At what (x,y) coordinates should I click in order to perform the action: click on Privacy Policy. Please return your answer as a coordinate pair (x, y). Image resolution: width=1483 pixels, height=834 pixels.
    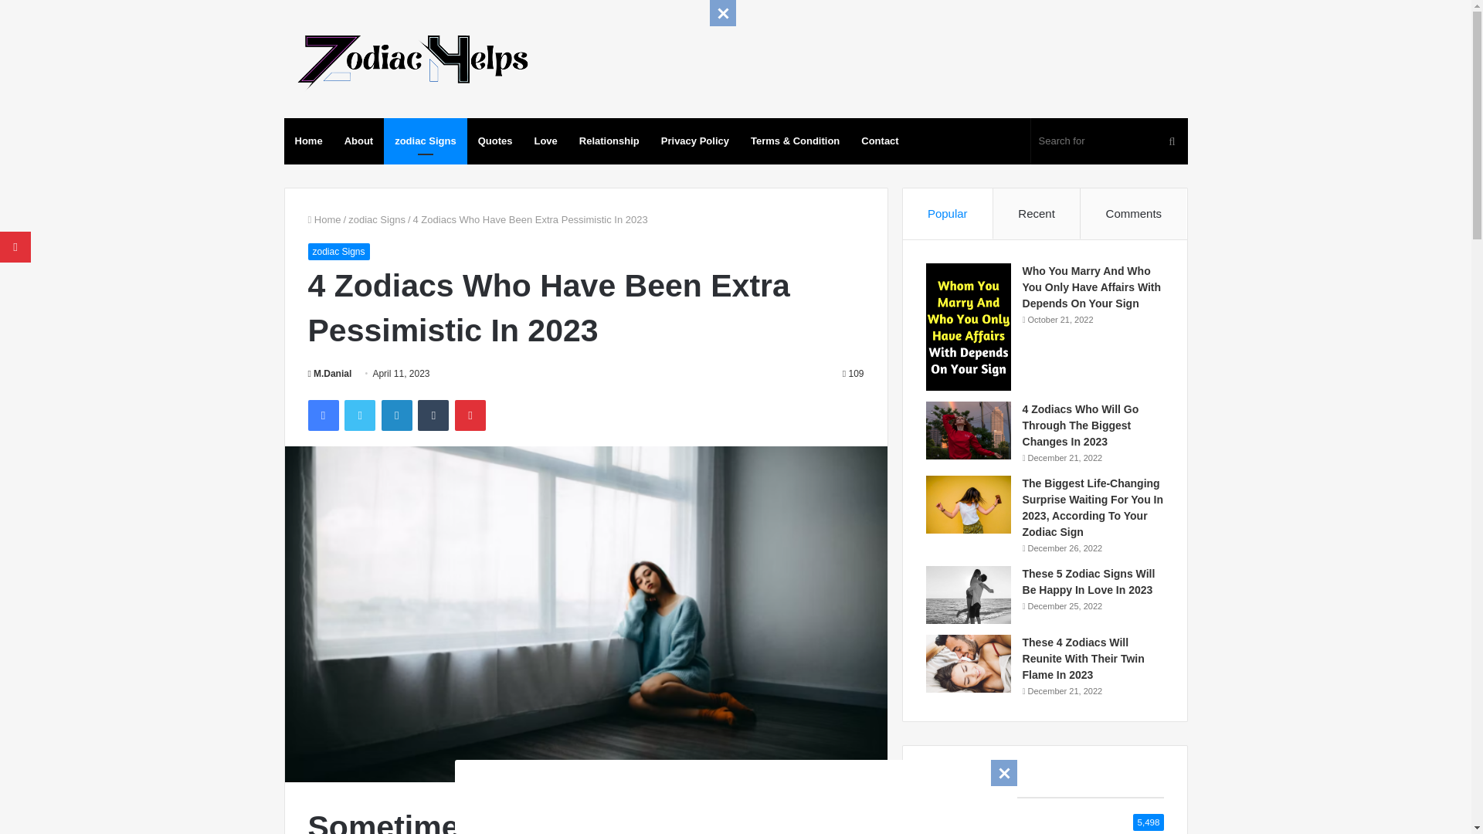
    Looking at the image, I should click on (695, 141).